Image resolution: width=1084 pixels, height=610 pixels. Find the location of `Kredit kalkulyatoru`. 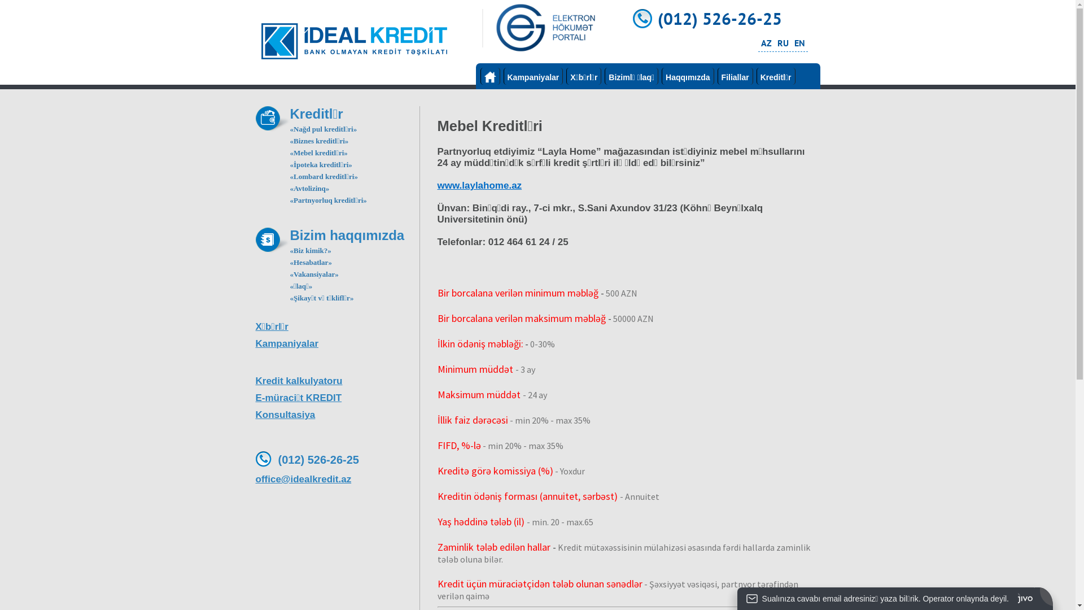

Kredit kalkulyatoru is located at coordinates (337, 381).